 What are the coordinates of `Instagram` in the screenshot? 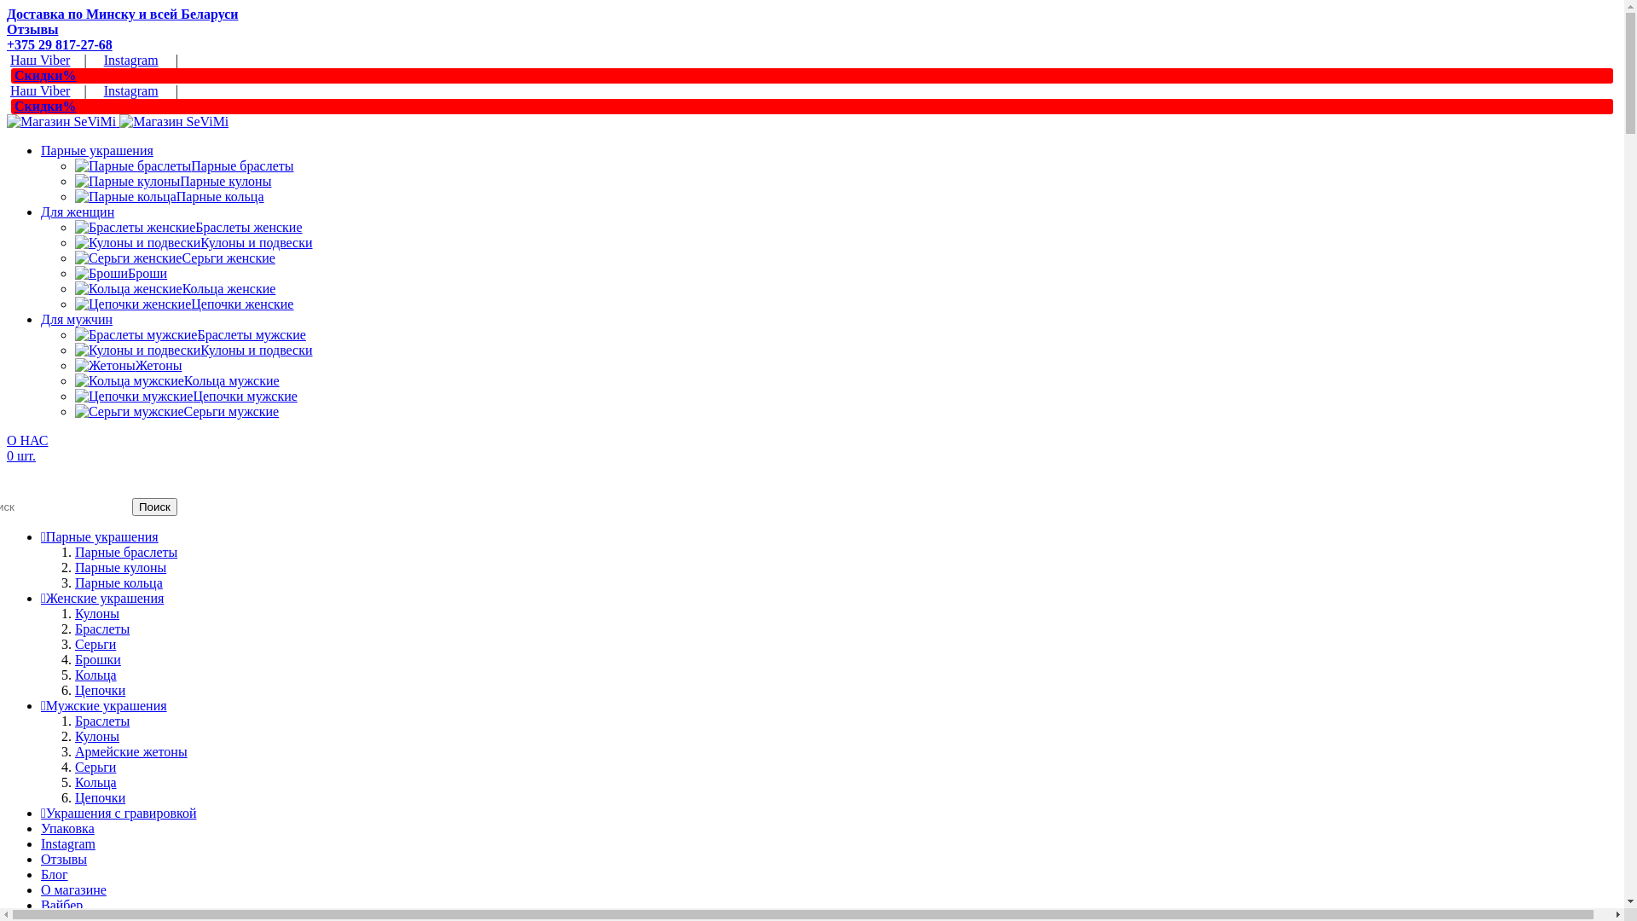 It's located at (68, 844).